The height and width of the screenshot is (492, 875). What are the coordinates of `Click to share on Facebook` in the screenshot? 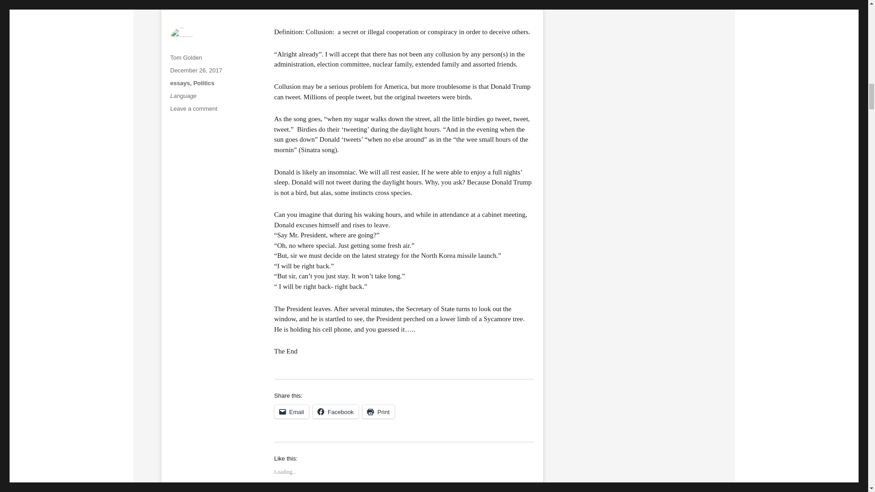 It's located at (335, 412).